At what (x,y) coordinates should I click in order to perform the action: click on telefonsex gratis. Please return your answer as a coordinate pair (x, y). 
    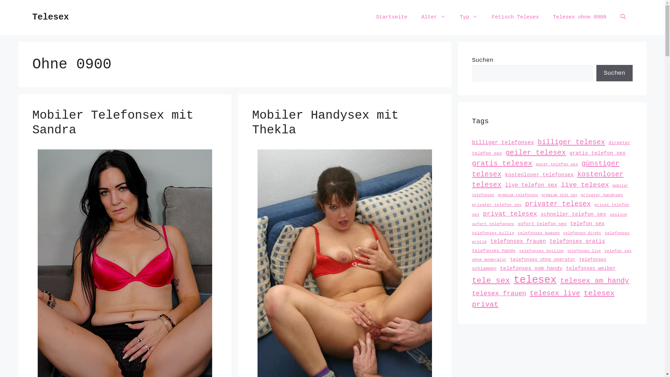
    Looking at the image, I should click on (577, 242).